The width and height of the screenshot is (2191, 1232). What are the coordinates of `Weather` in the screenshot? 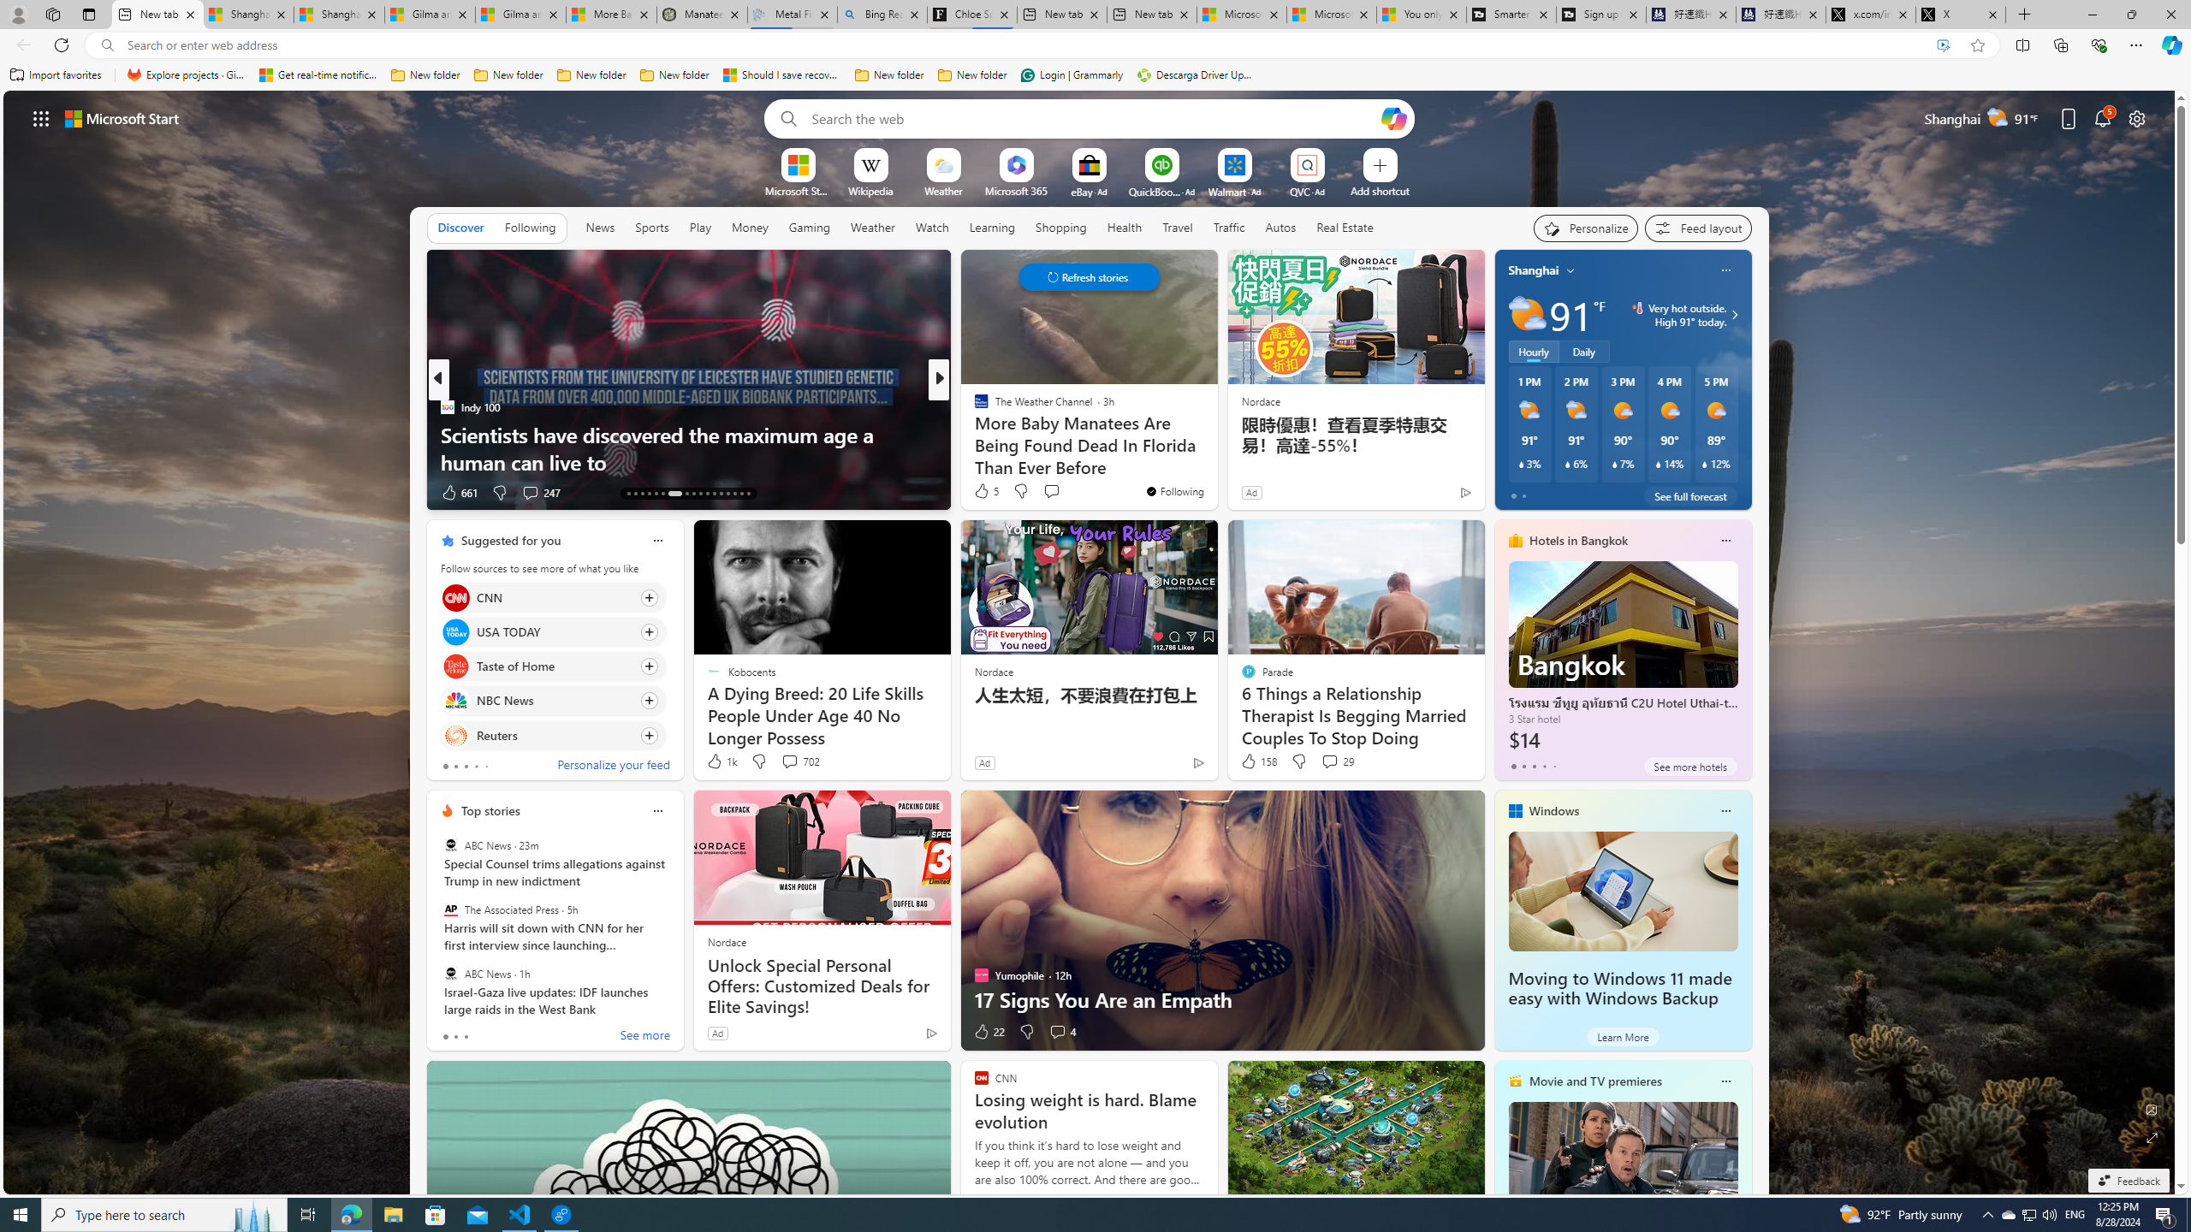 It's located at (873, 227).